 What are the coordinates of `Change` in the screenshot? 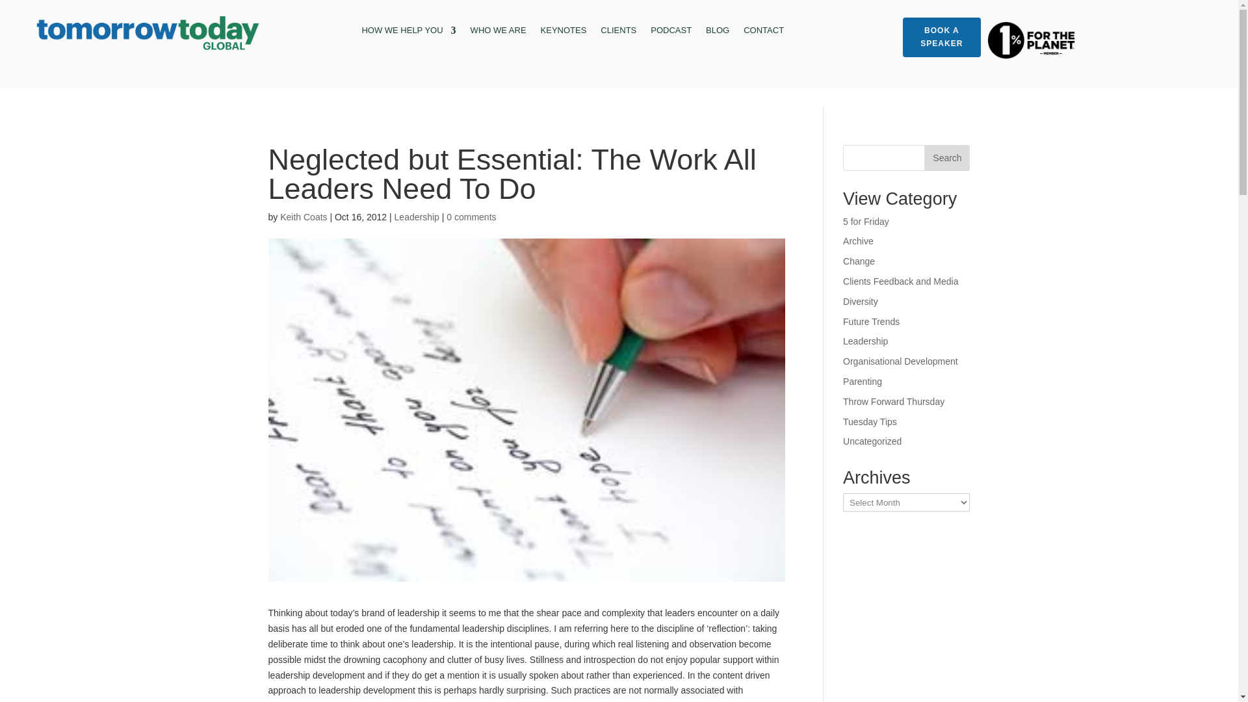 It's located at (859, 261).